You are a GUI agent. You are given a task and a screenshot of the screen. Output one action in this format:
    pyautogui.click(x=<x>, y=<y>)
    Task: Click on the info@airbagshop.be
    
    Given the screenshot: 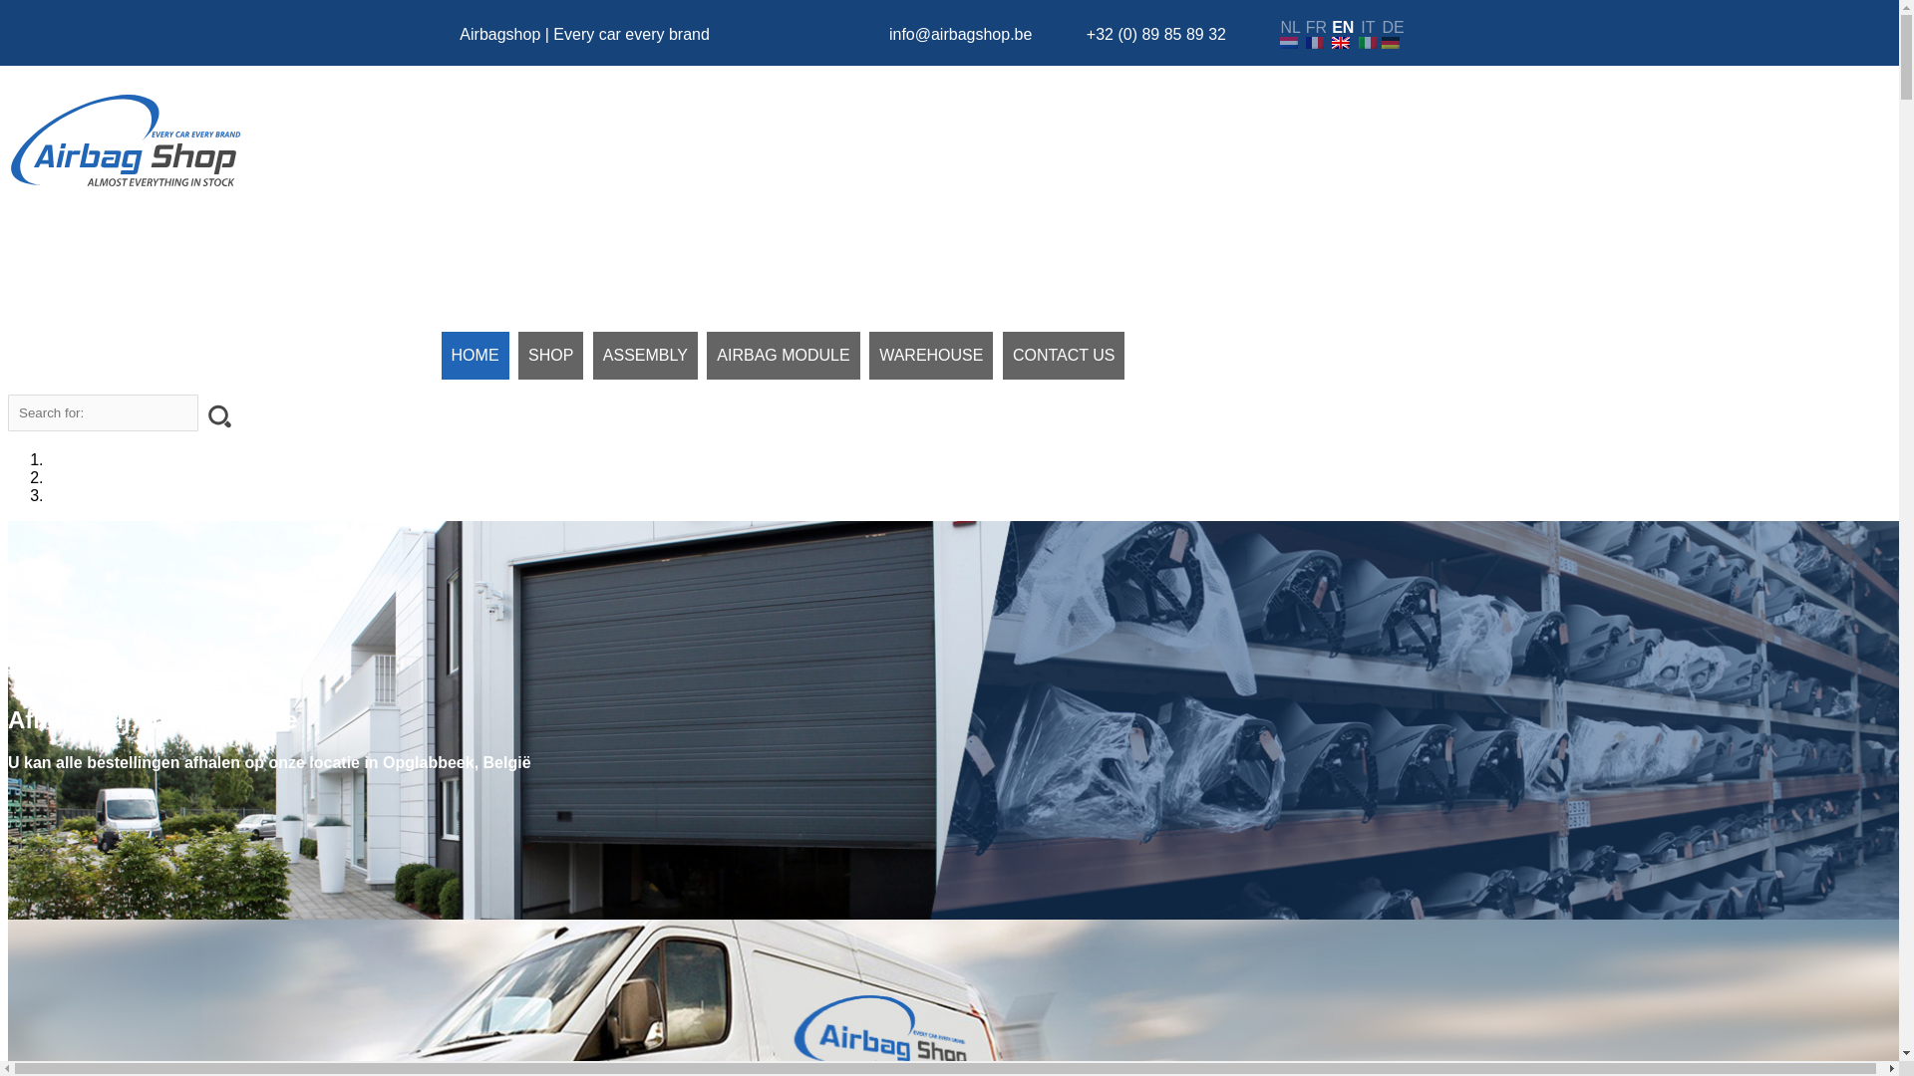 What is the action you would take?
    pyautogui.click(x=961, y=34)
    